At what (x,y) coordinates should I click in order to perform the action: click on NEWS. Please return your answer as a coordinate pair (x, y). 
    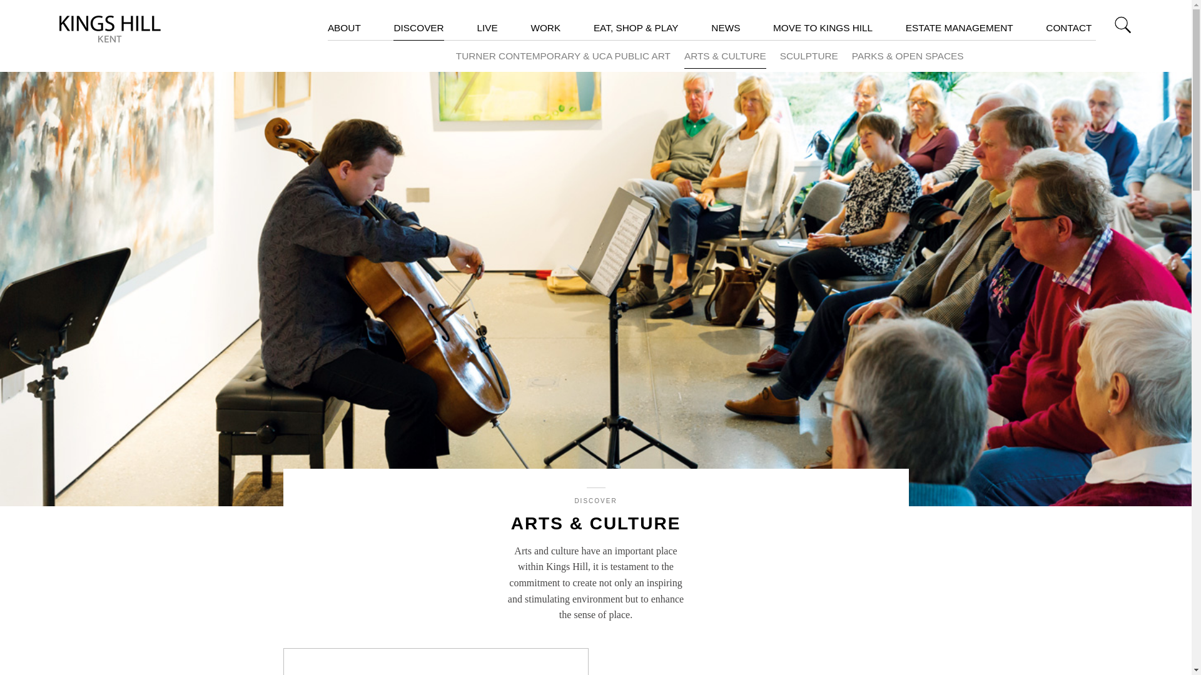
    Looking at the image, I should click on (725, 27).